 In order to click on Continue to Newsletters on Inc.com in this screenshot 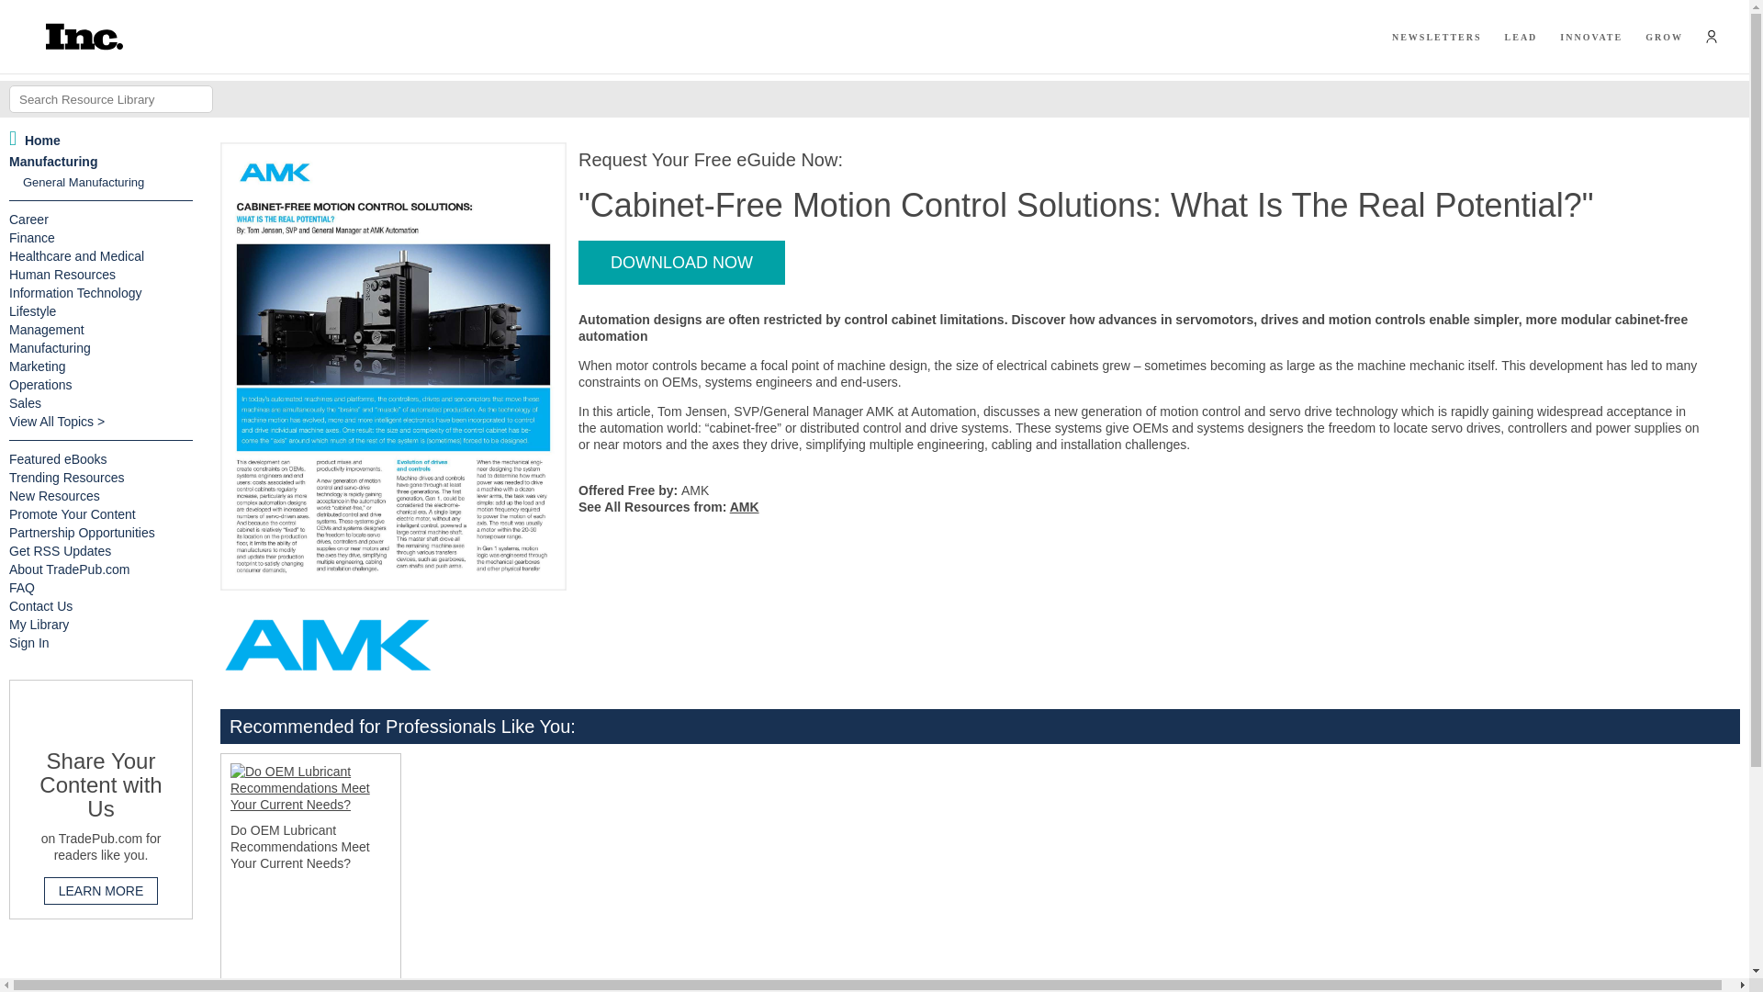, I will do `click(1437, 37)`.